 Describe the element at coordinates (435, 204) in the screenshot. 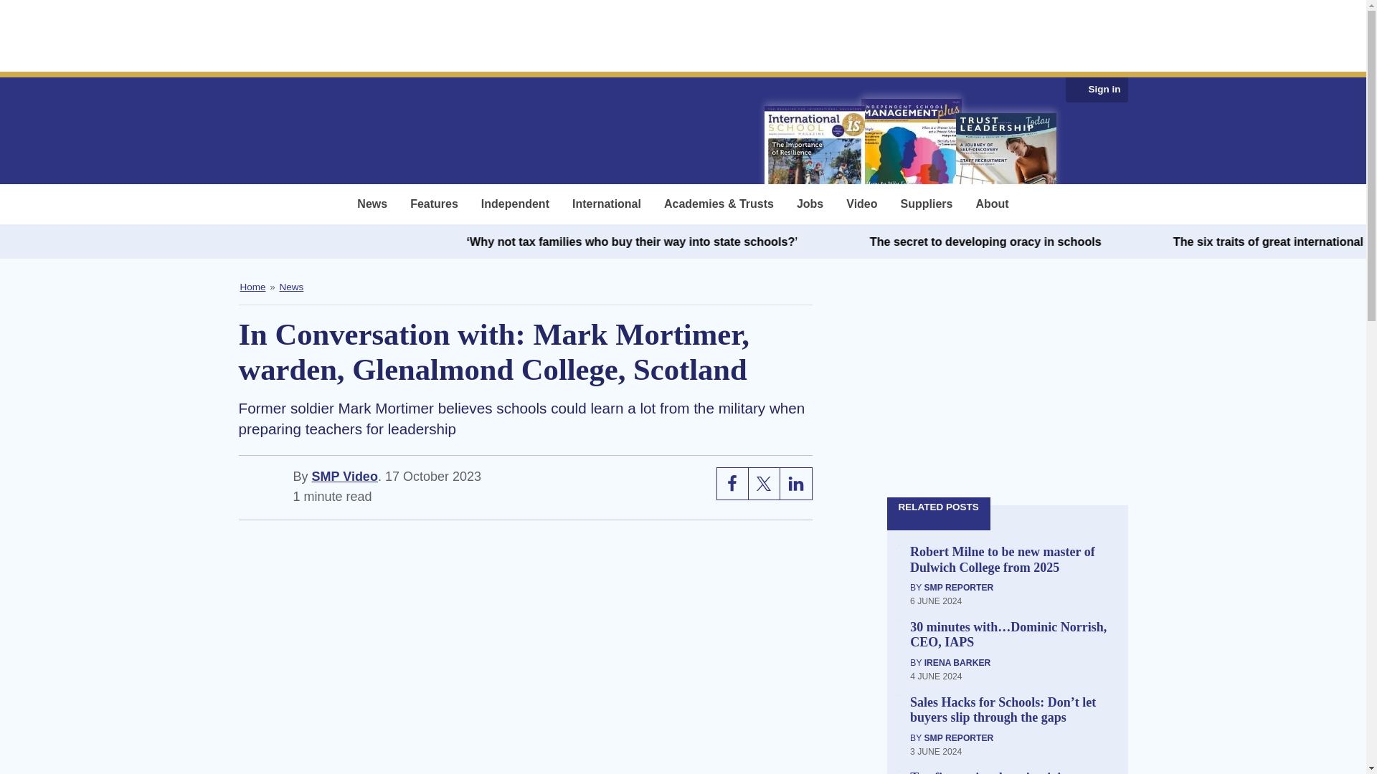

I see `Features` at that location.